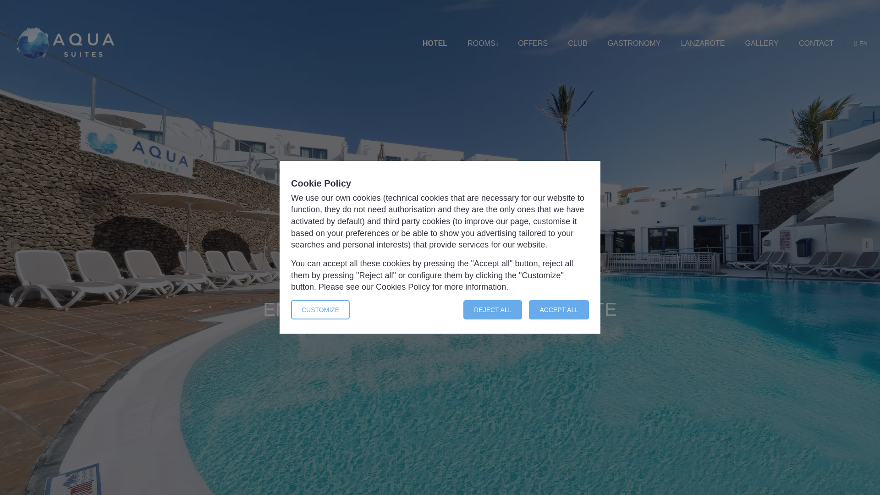 This screenshot has height=495, width=880. Describe the element at coordinates (702, 44) in the screenshot. I see `LANZAROTE` at that location.